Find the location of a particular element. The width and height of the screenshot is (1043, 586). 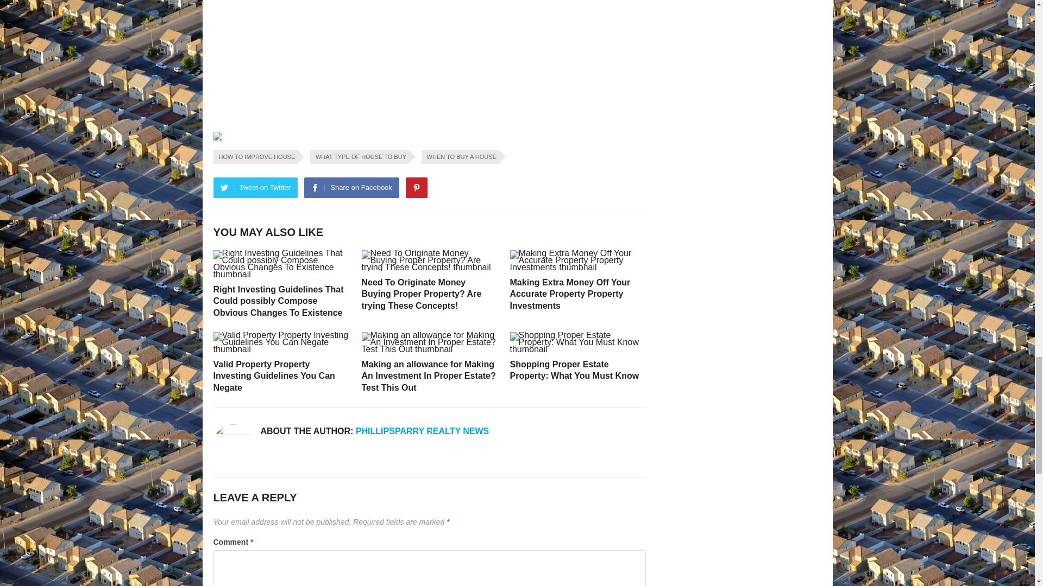

HOW TO IMPROVE HOUSE is located at coordinates (255, 157).